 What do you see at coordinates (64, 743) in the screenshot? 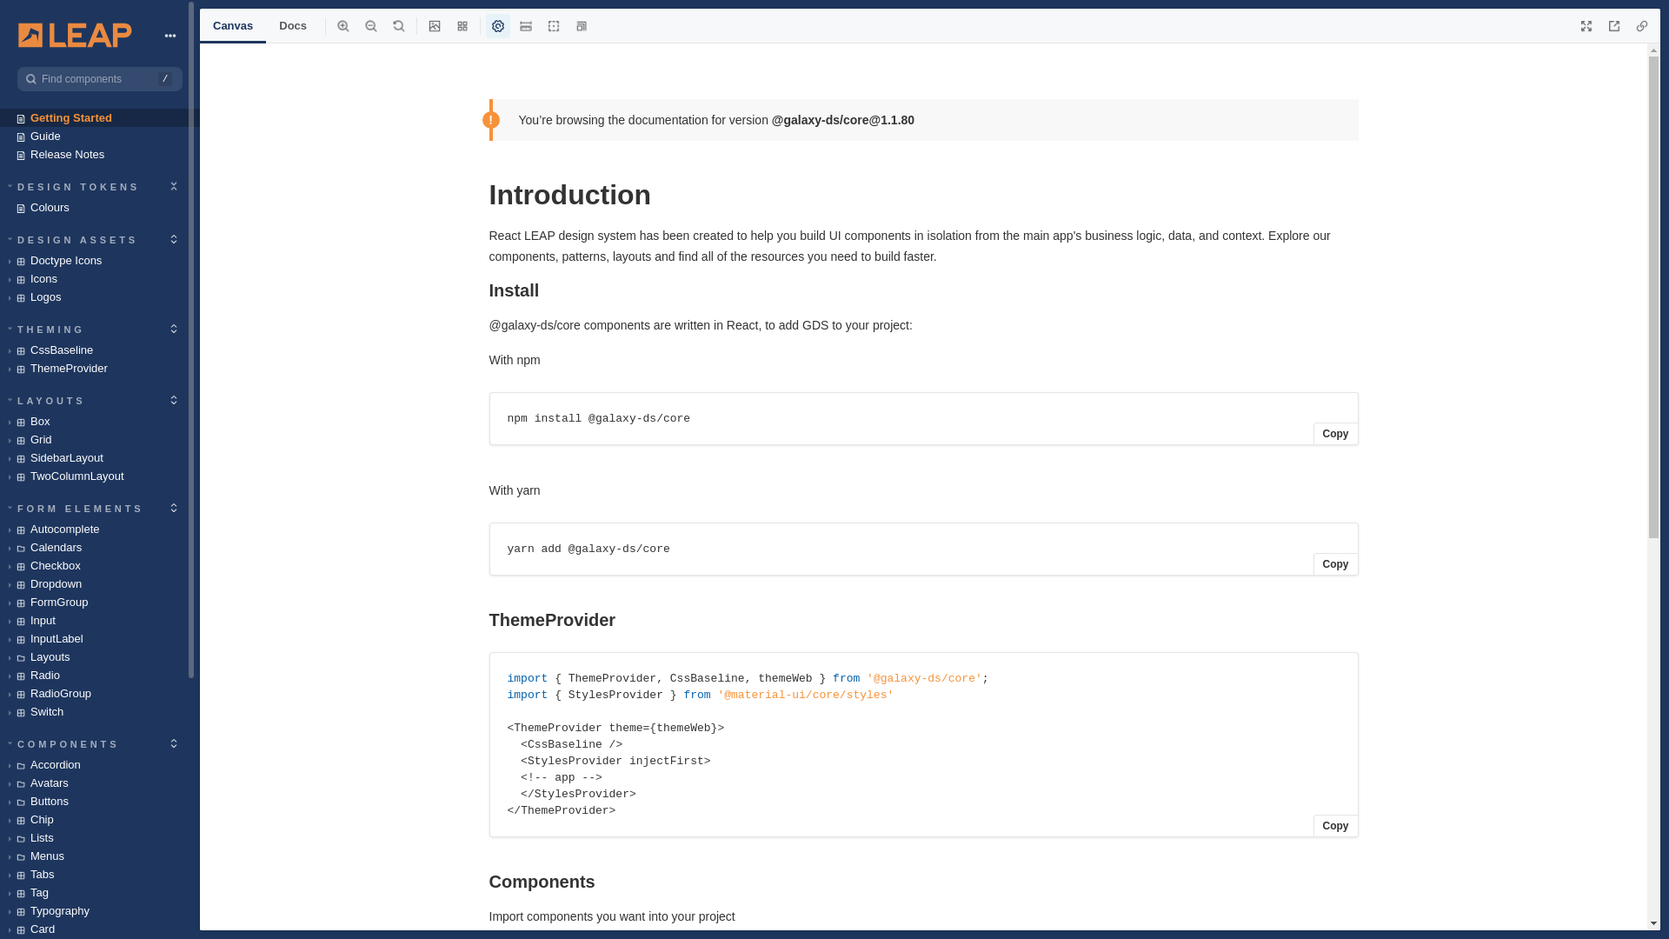
I see `COMPONENTS` at bounding box center [64, 743].